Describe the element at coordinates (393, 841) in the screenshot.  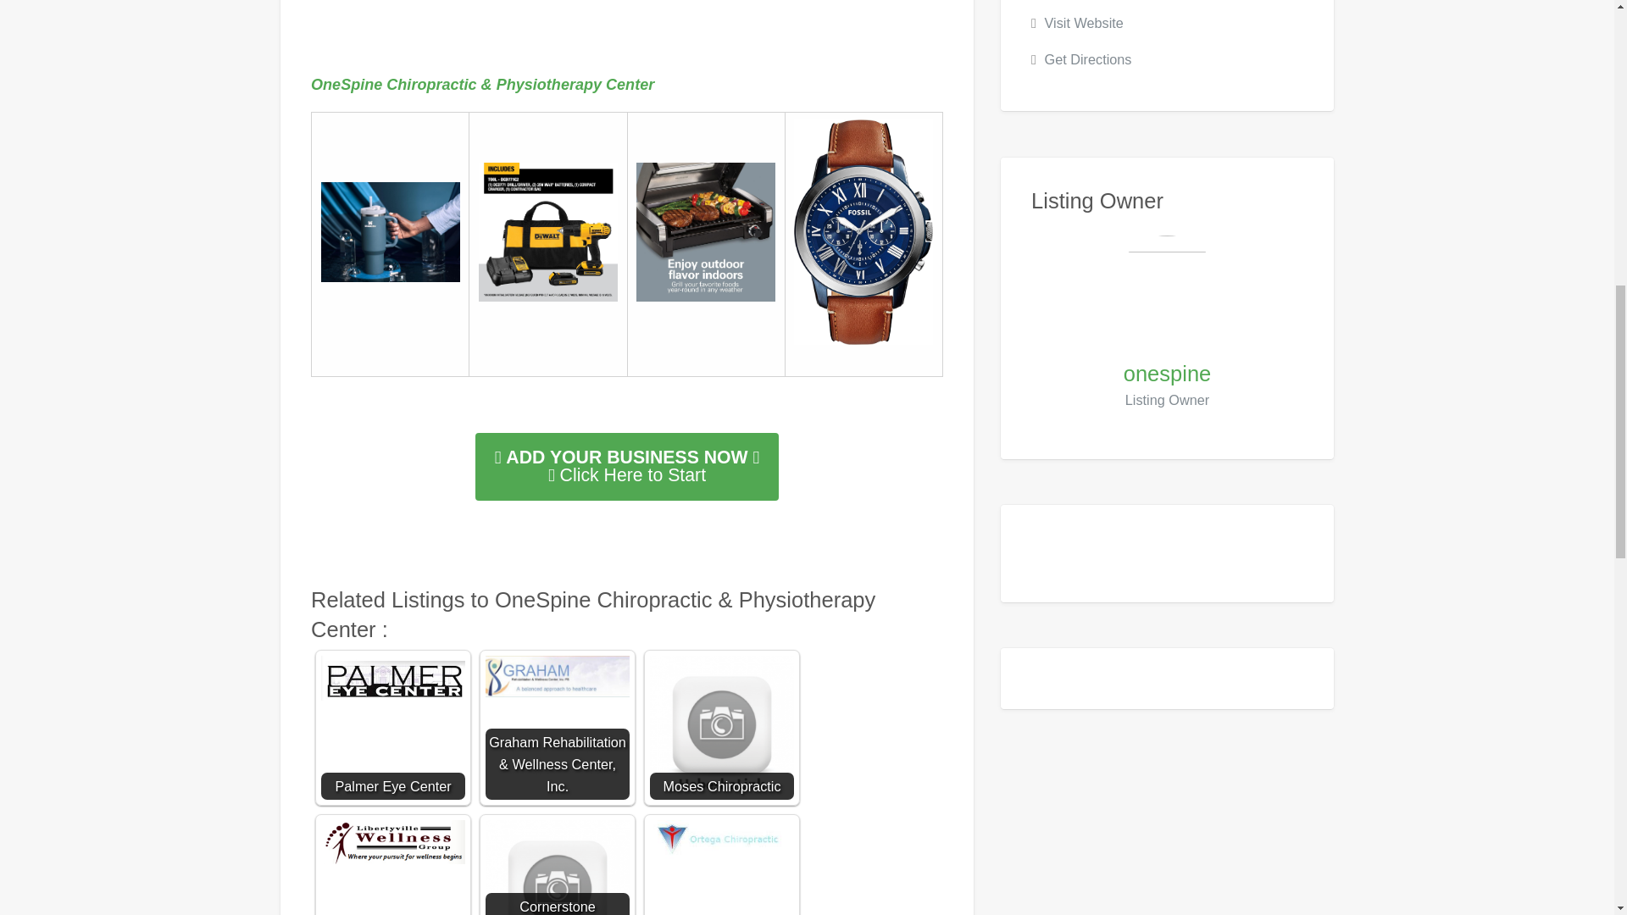
I see `Libertyville Wellness Group` at that location.